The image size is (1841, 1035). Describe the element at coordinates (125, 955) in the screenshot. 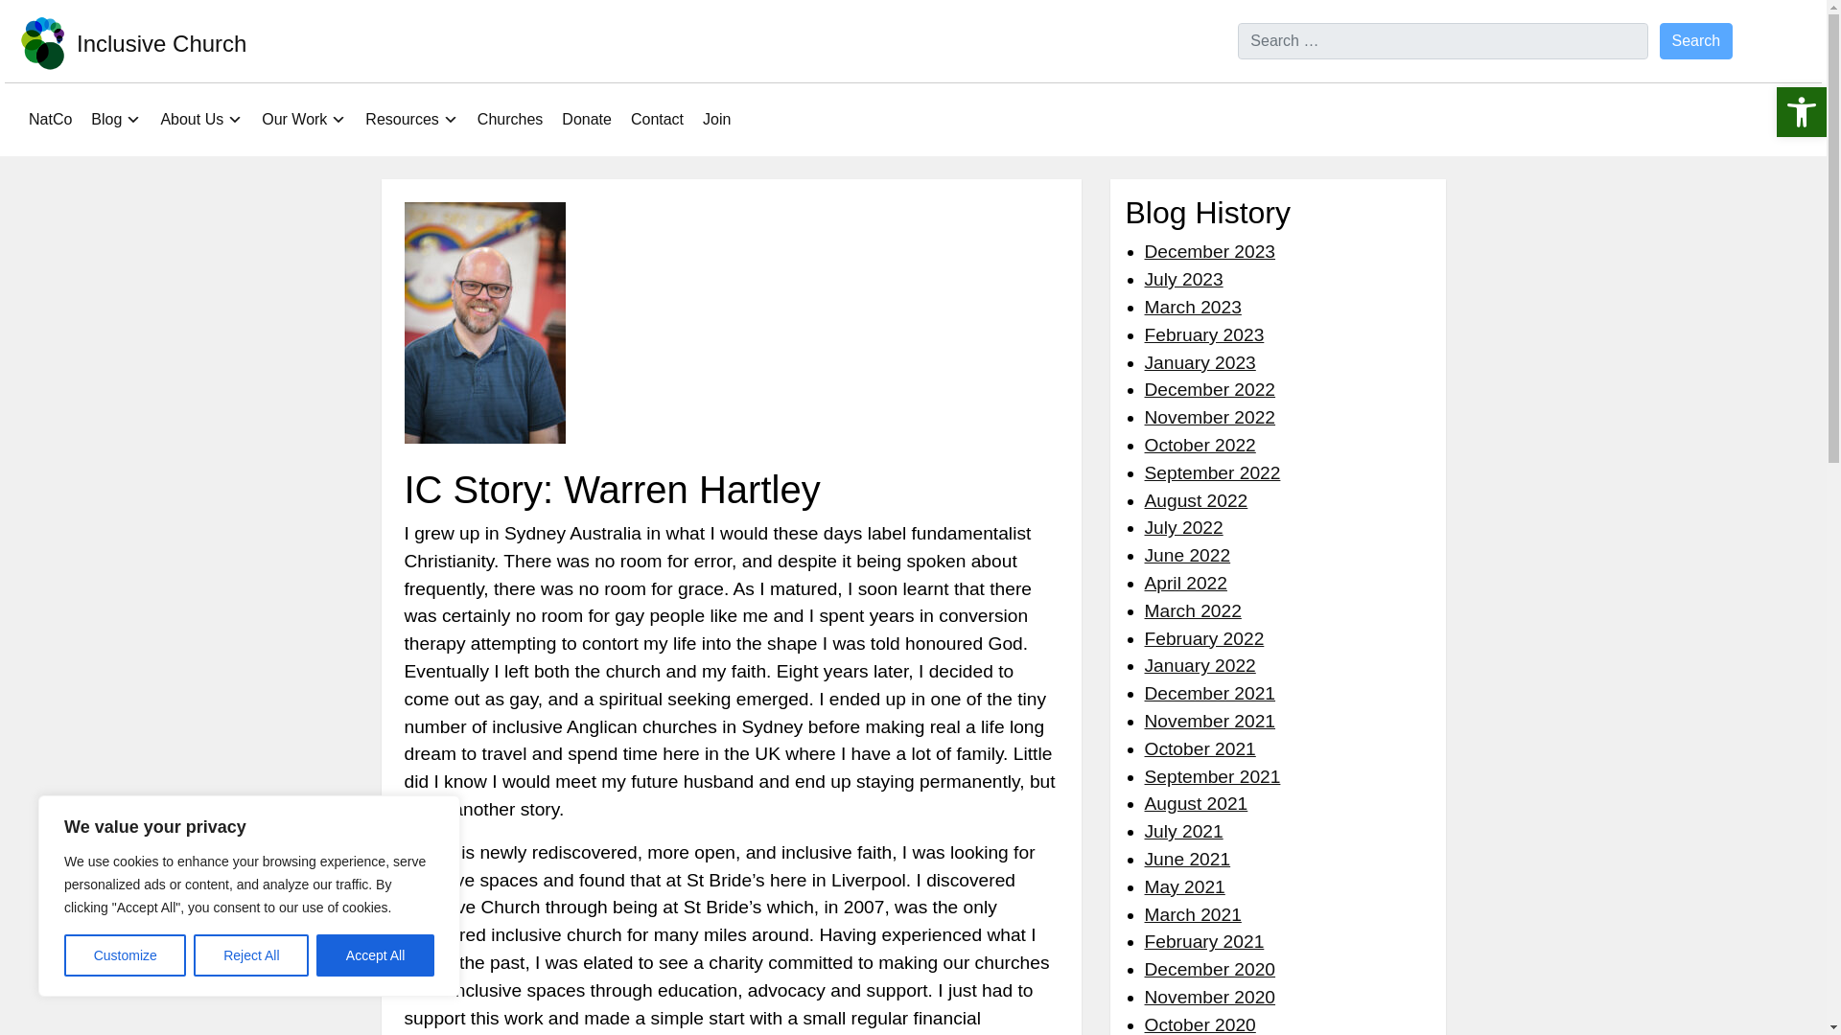

I see `Customize` at that location.